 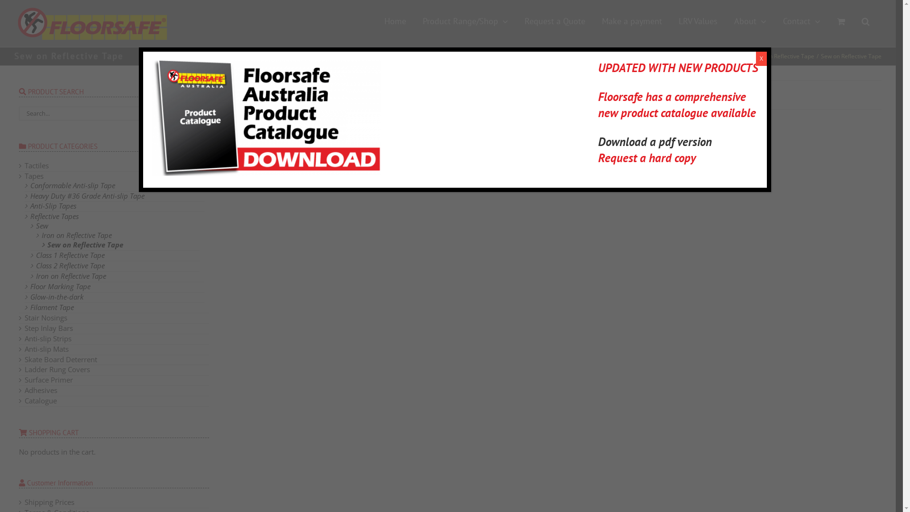 What do you see at coordinates (708, 56) in the screenshot?
I see `Reflective Tapes` at bounding box center [708, 56].